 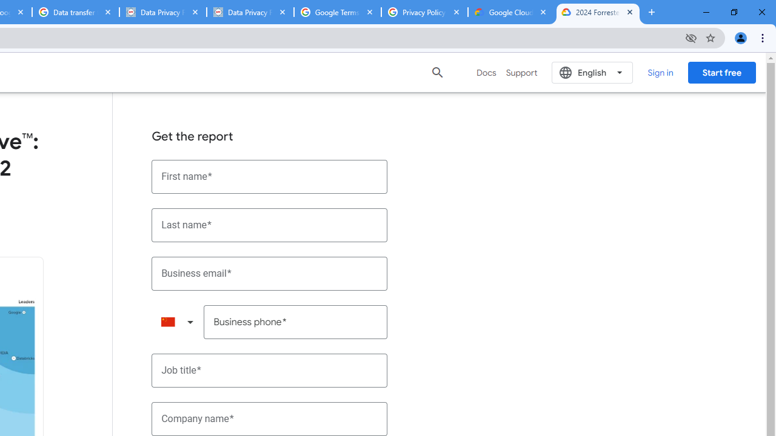 What do you see at coordinates (270, 371) in the screenshot?
I see `Job title*` at bounding box center [270, 371].